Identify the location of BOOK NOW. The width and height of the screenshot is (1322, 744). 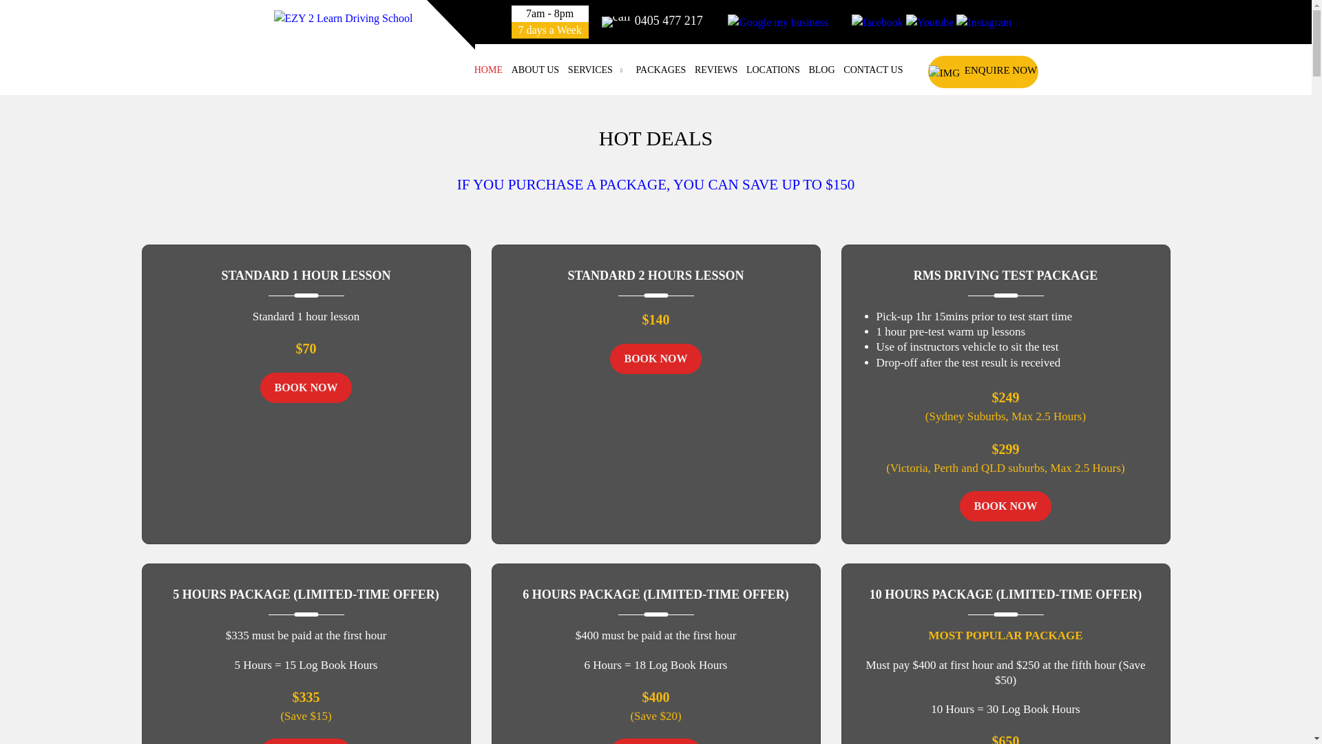
(306, 388).